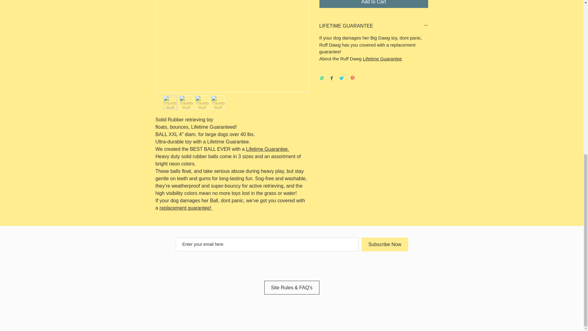 The height and width of the screenshot is (331, 588). I want to click on Subscribe Now, so click(385, 244).